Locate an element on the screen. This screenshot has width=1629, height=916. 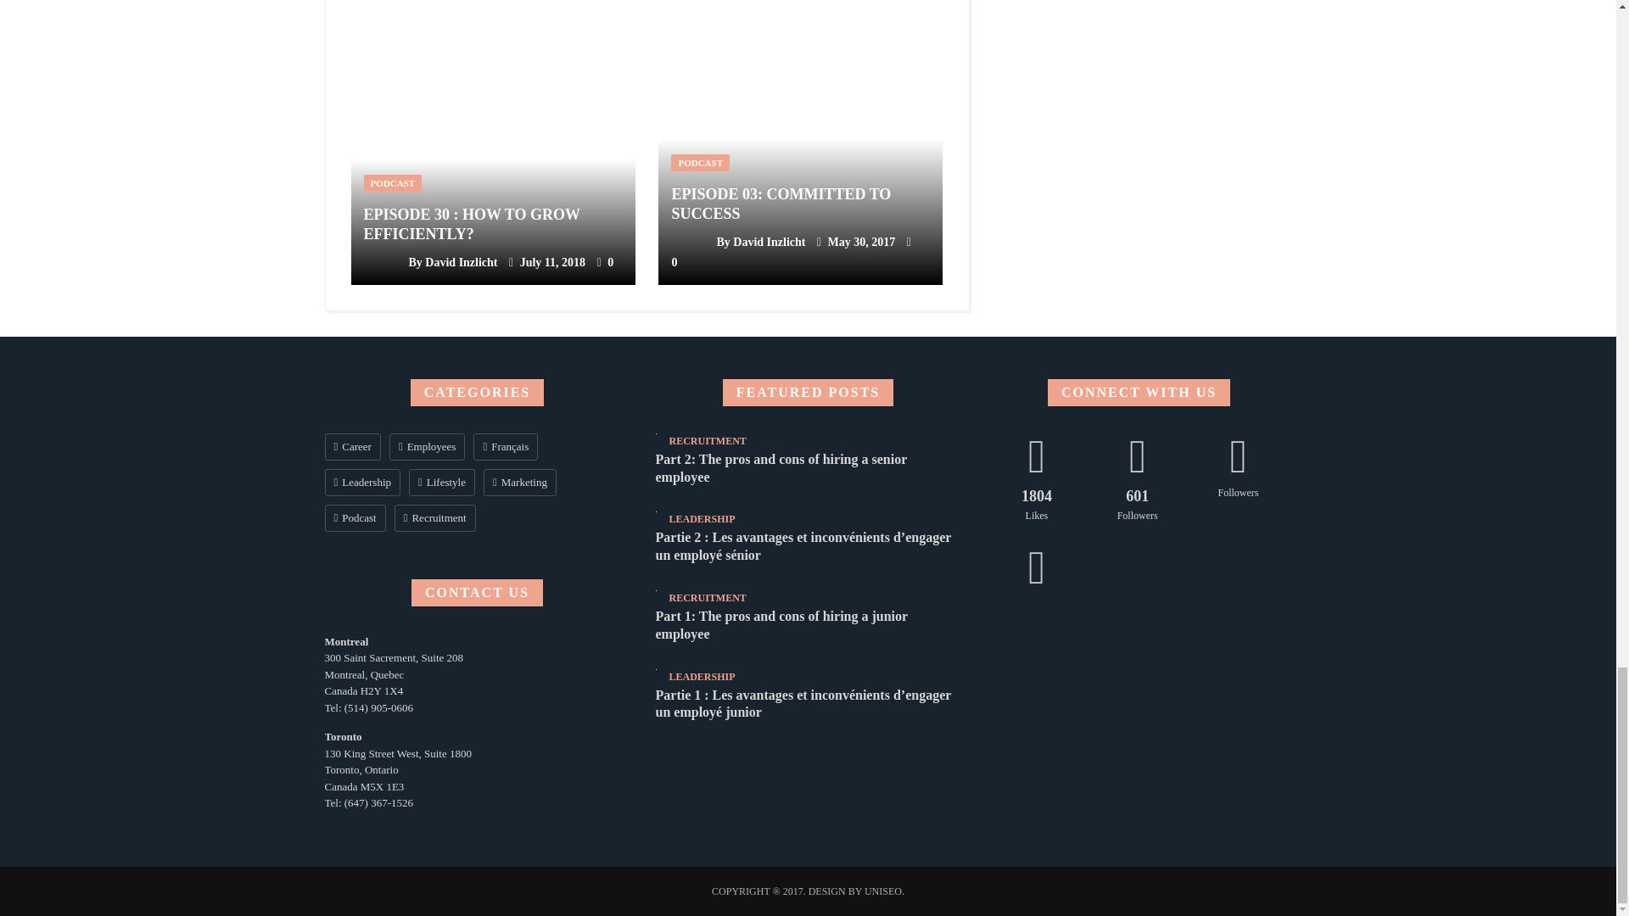
Posts by David Inzlicht is located at coordinates (769, 241).